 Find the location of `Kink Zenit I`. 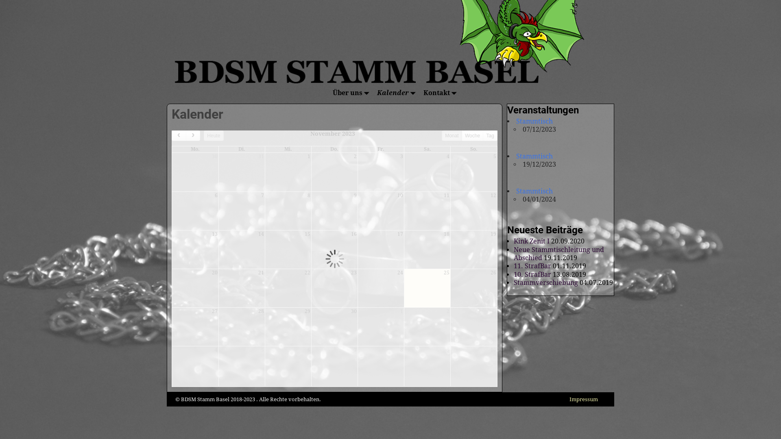

Kink Zenit I is located at coordinates (532, 241).